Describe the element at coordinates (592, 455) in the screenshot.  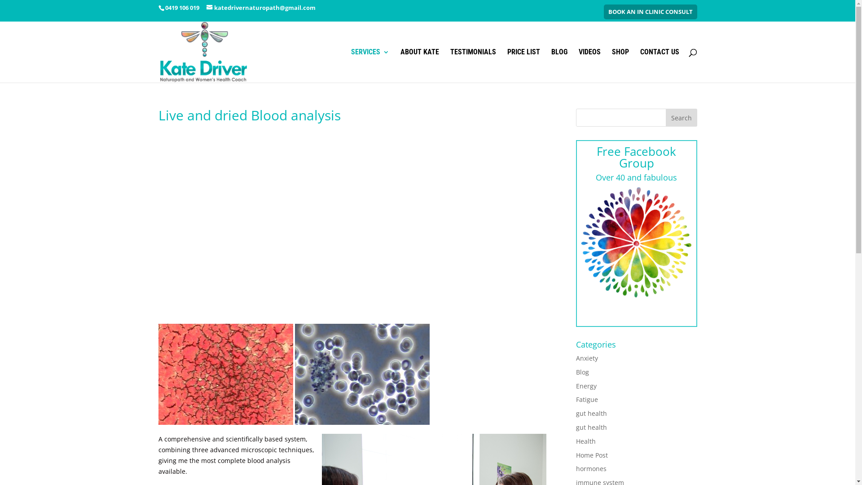
I see `Home Post` at that location.